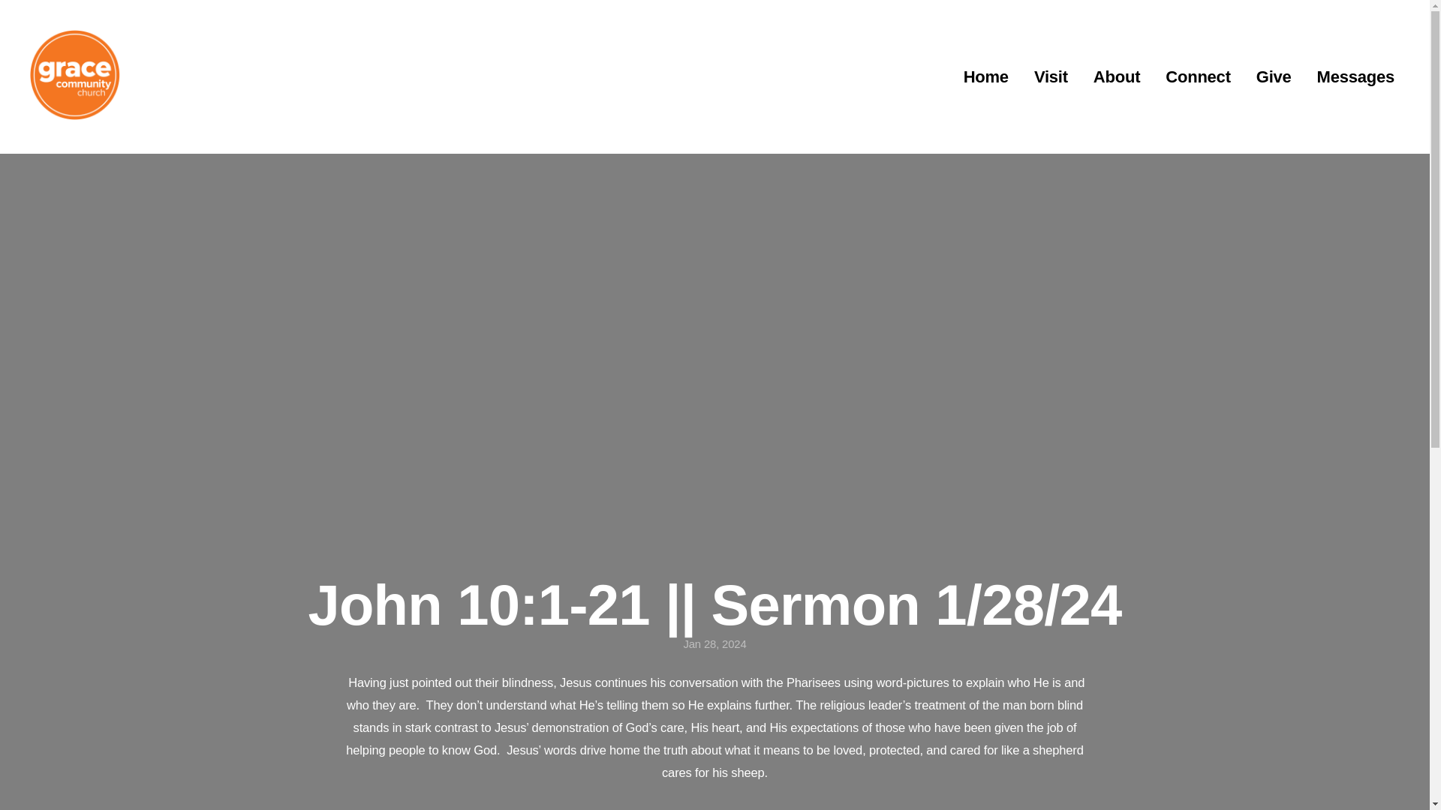 This screenshot has height=810, width=1441. I want to click on Messages, so click(1355, 77).